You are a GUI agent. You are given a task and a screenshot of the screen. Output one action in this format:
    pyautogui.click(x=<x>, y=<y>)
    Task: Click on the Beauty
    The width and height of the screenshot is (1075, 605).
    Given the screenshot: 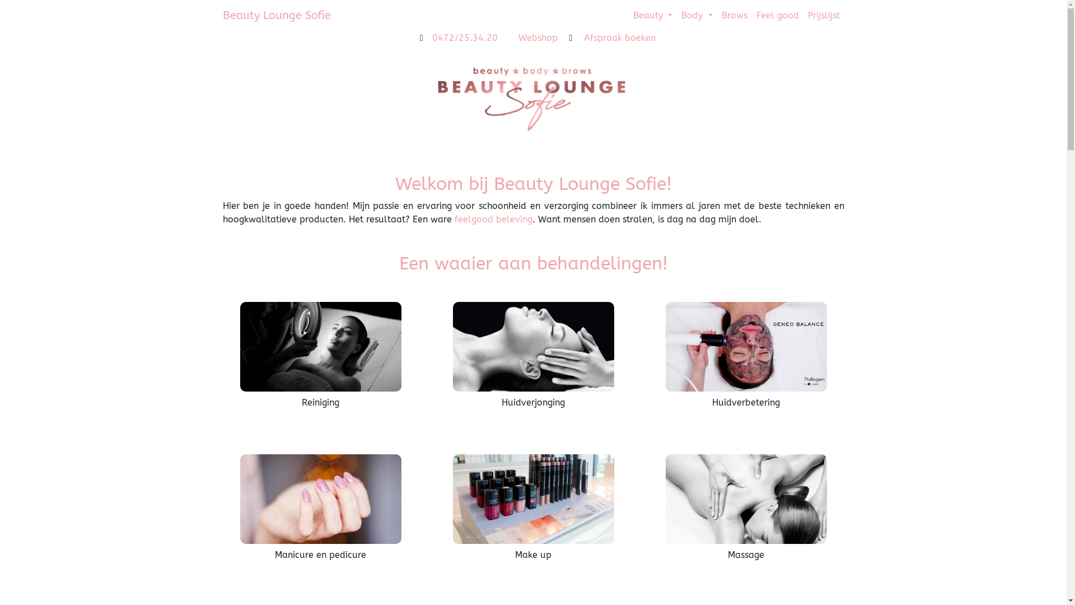 What is the action you would take?
    pyautogui.click(x=653, y=16)
    